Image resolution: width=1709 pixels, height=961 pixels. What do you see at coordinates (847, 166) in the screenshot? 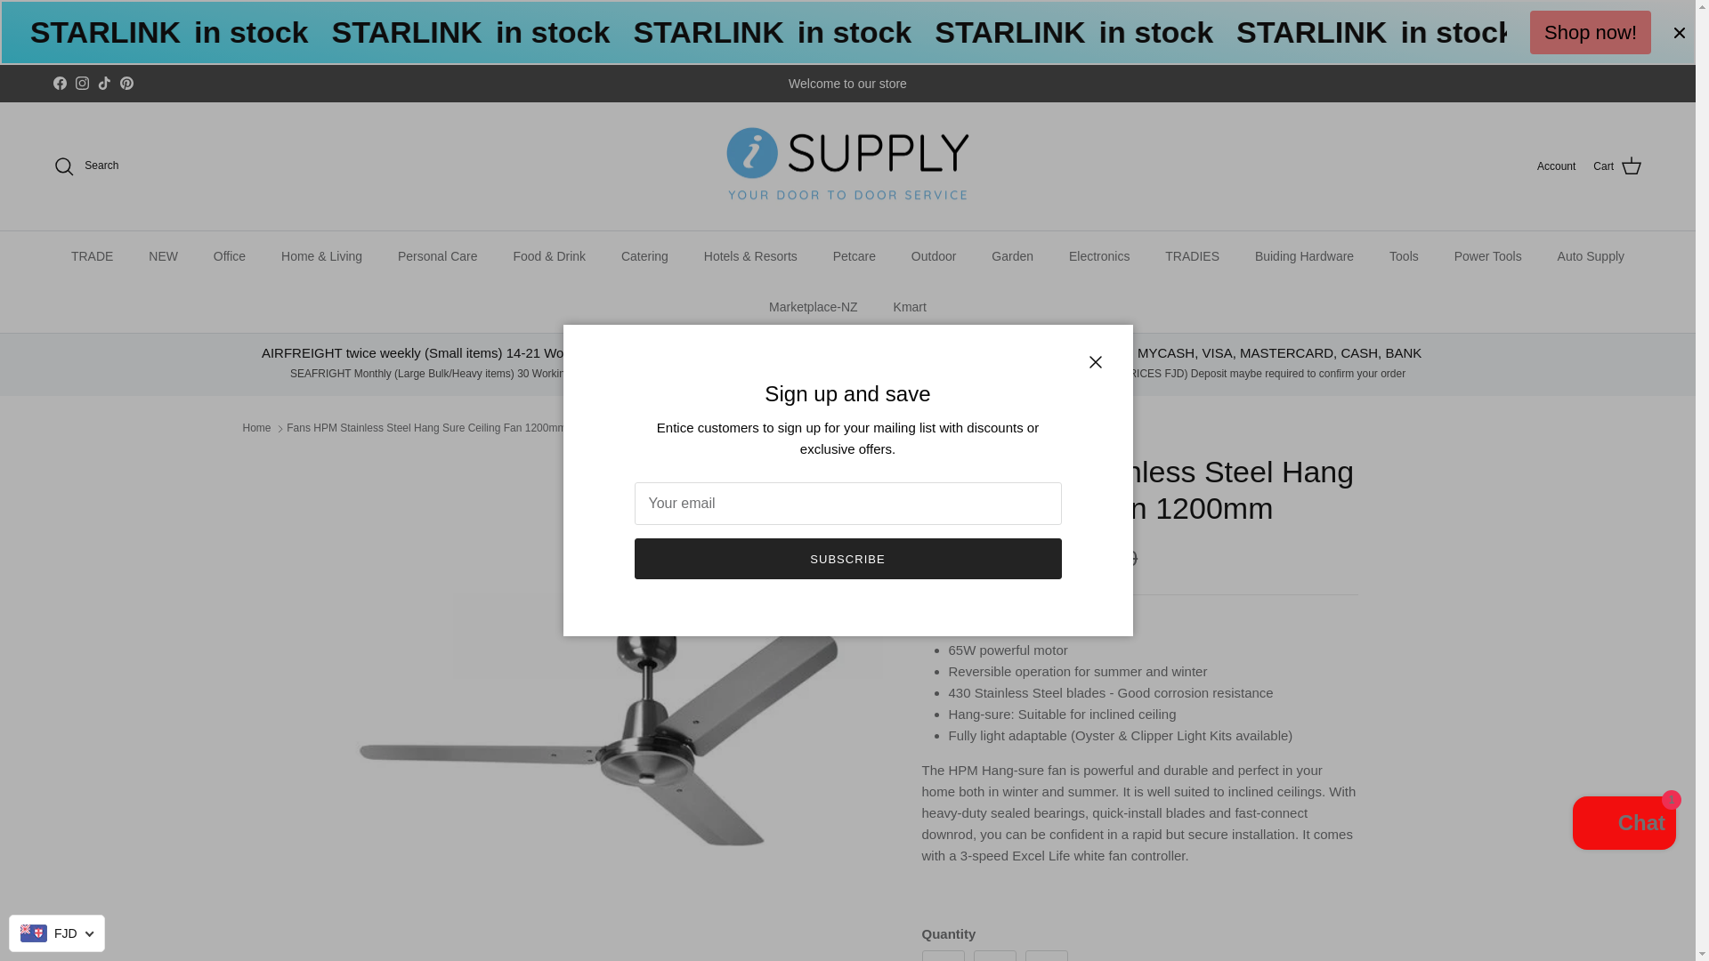
I see `i Supply Solutions NZ  ` at bounding box center [847, 166].